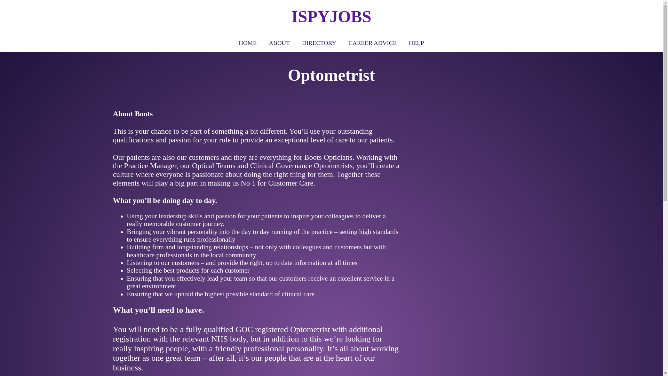 This screenshot has width=668, height=376. Describe the element at coordinates (279, 42) in the screenshot. I see `ABOUT` at that location.